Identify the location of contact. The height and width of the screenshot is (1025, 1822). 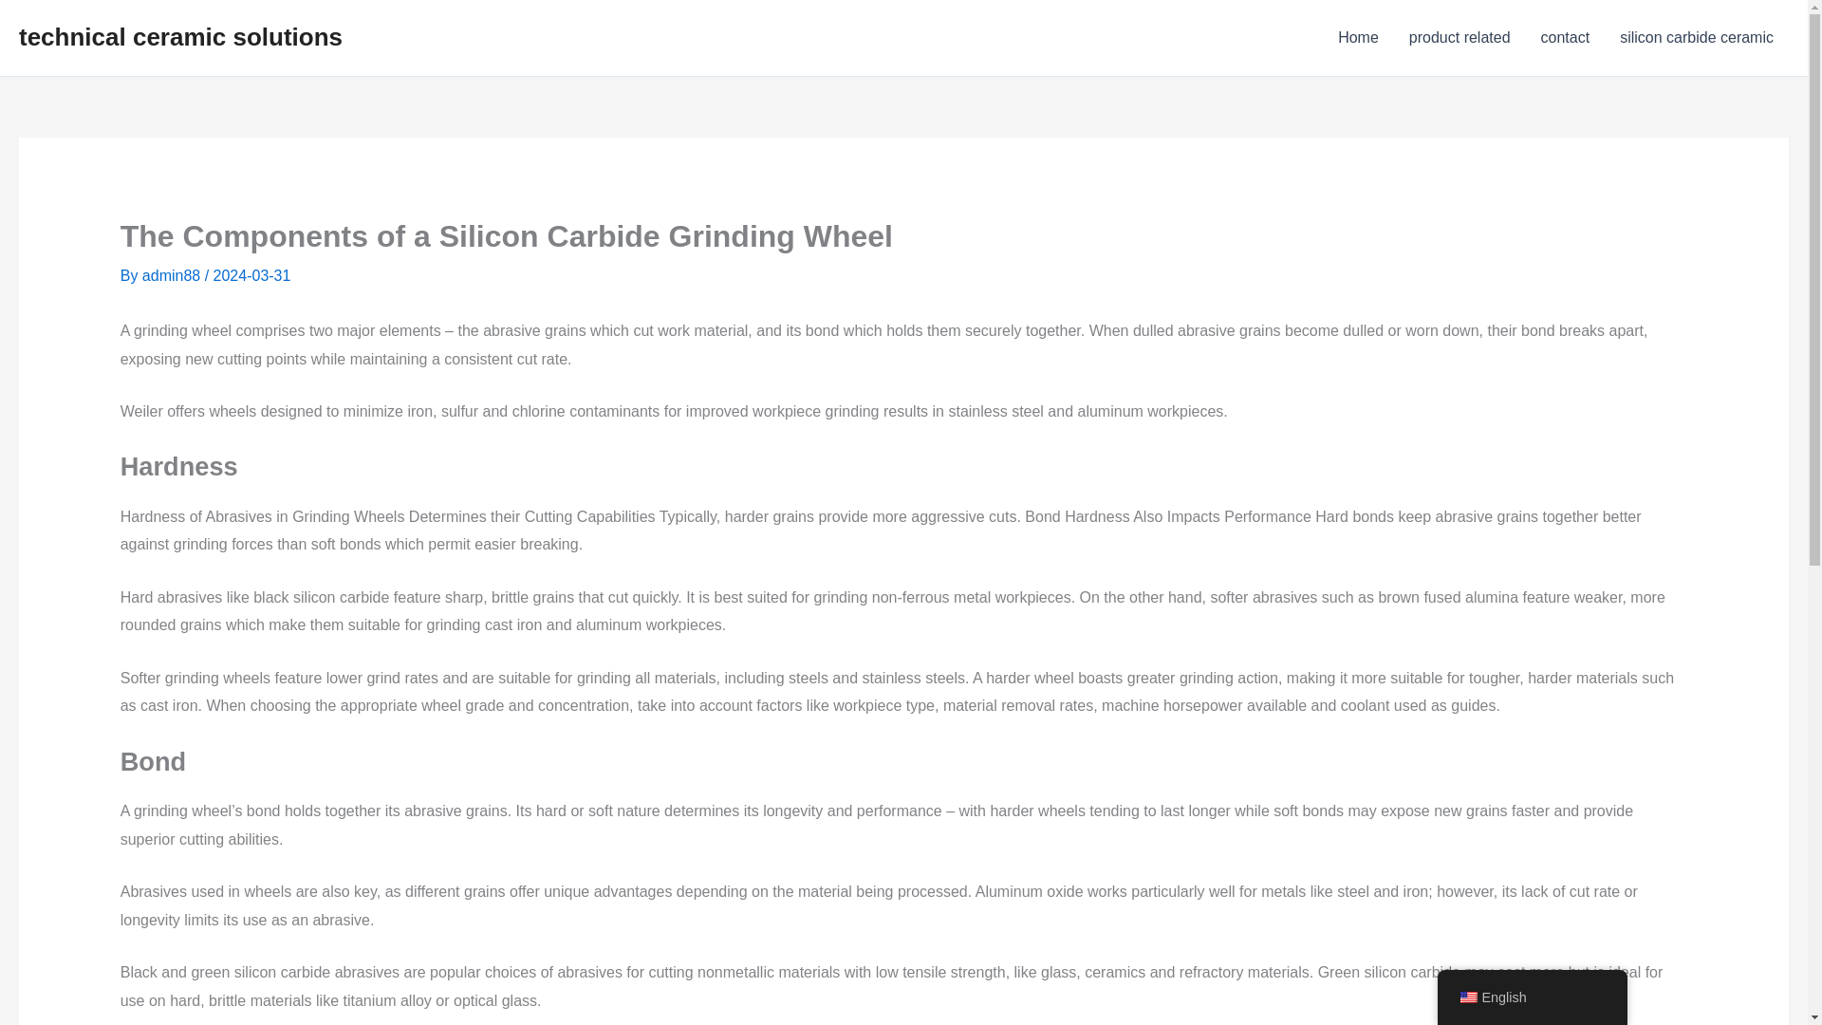
(1566, 38).